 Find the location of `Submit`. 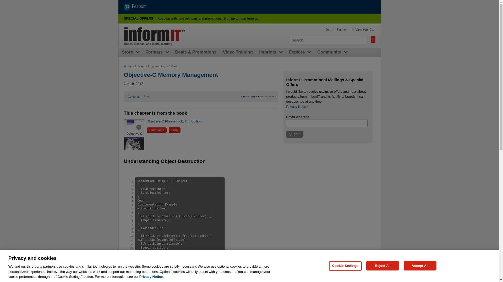

Submit is located at coordinates (294, 134).